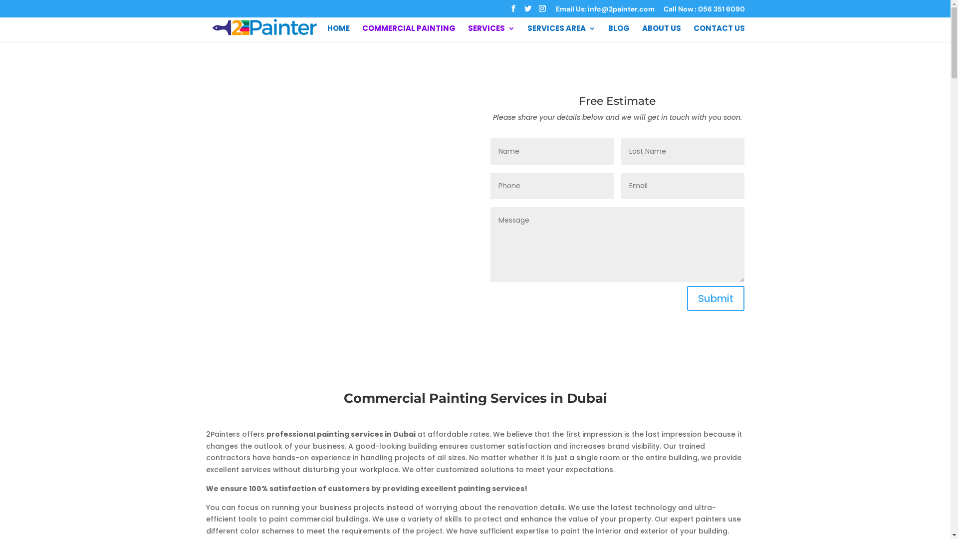 The height and width of the screenshot is (539, 958). I want to click on SERVICES, so click(491, 33).